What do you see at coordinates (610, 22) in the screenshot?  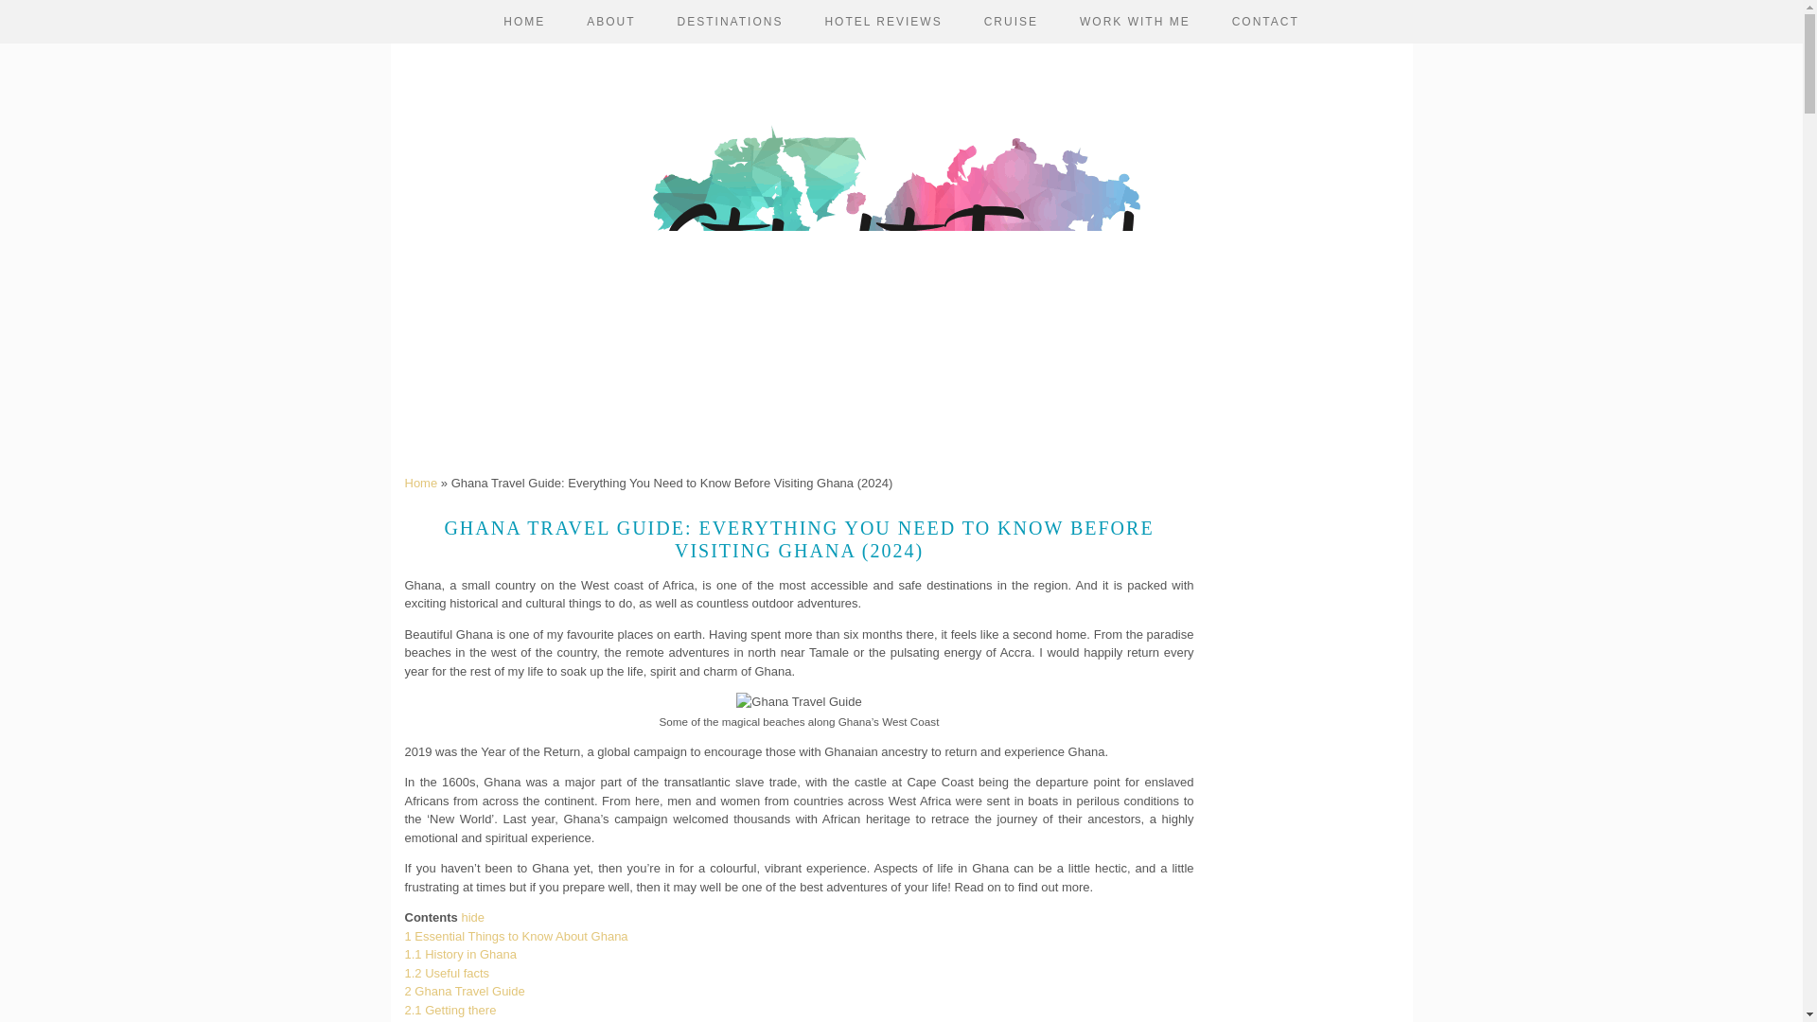 I see `ABOUT` at bounding box center [610, 22].